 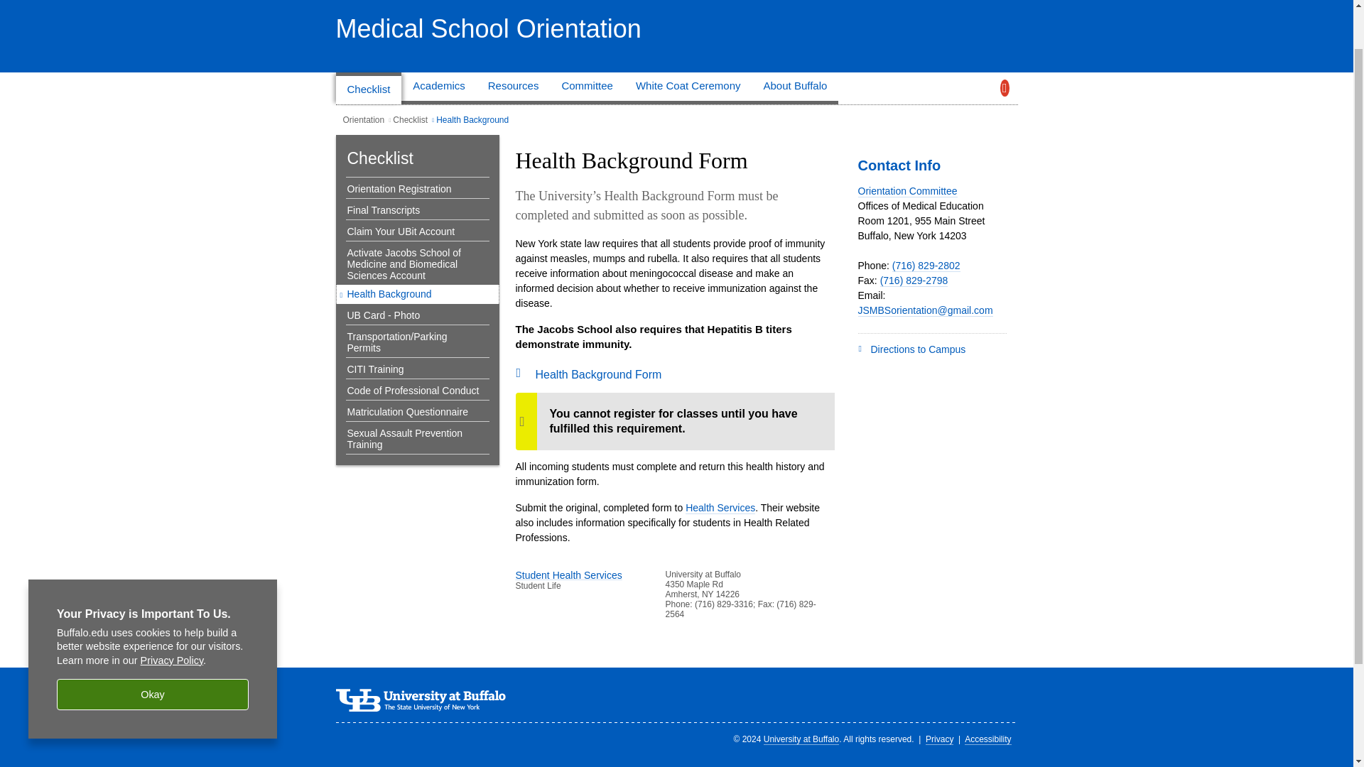 I want to click on About Buffalo, so click(x=796, y=88).